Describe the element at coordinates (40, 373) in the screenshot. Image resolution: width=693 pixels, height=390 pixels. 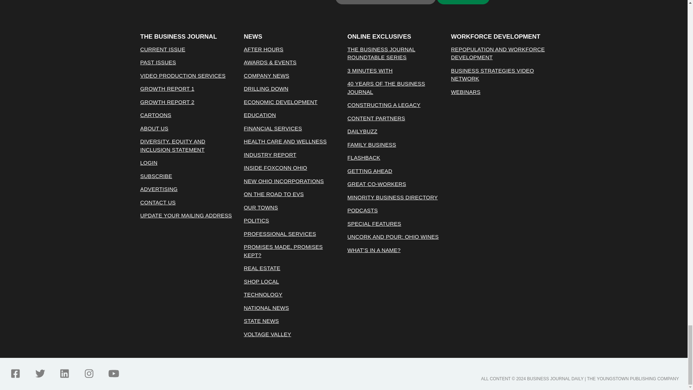
I see `Twitter` at that location.